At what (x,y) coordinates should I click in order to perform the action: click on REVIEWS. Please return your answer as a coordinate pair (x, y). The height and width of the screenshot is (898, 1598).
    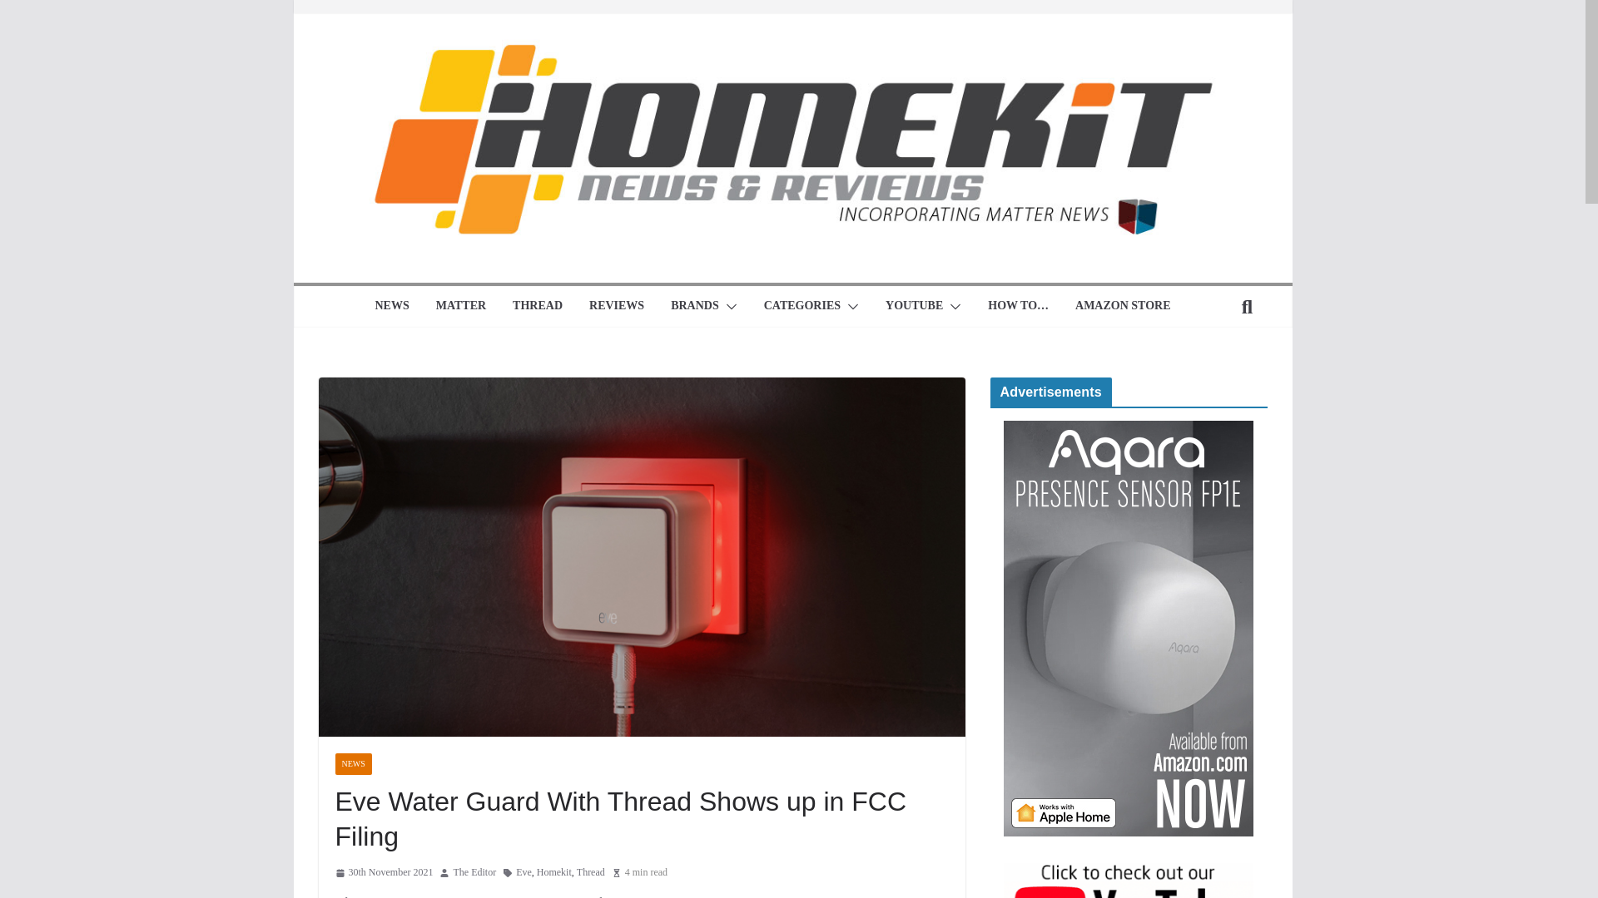
    Looking at the image, I should click on (616, 307).